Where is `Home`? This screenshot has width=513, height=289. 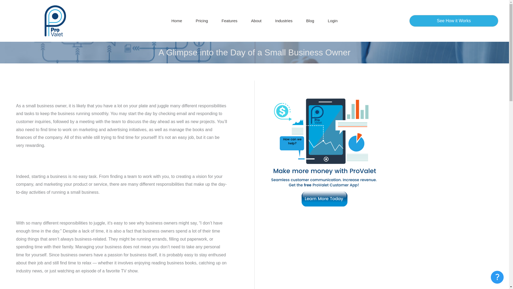 Home is located at coordinates (177, 21).